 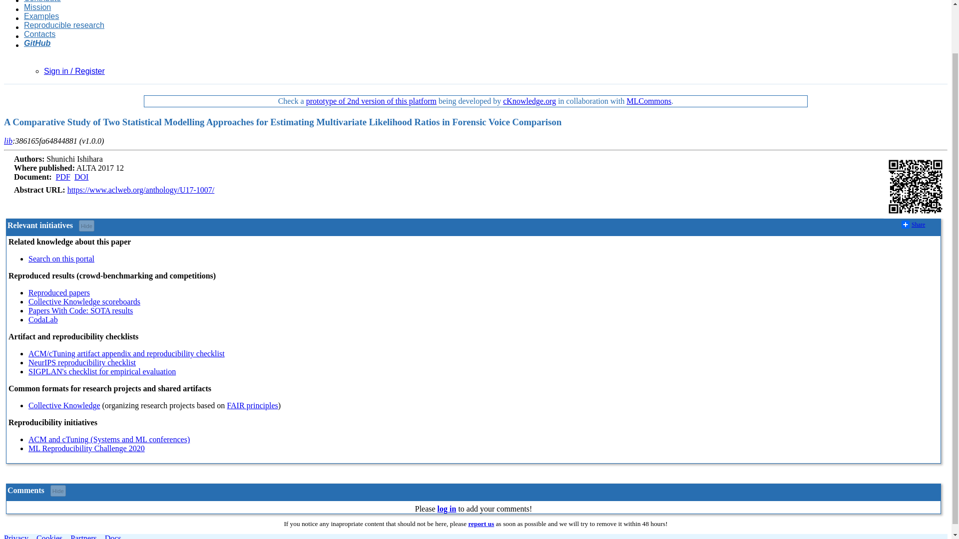 What do you see at coordinates (64, 405) in the screenshot?
I see `Collective Knowledge` at bounding box center [64, 405].